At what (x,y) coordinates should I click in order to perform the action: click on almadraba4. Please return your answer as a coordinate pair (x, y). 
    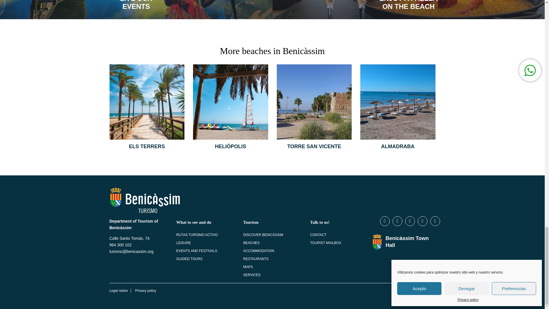
    Looking at the image, I should click on (397, 102).